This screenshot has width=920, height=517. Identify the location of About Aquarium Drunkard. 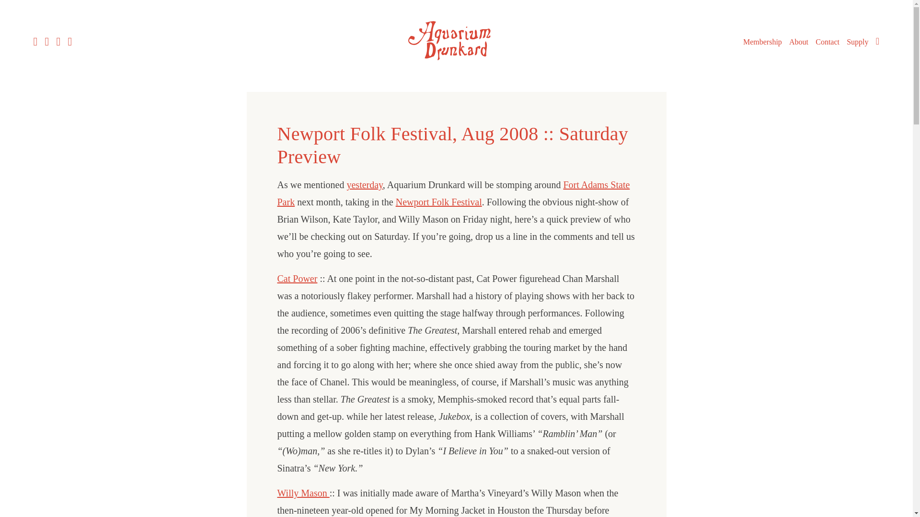
(799, 42).